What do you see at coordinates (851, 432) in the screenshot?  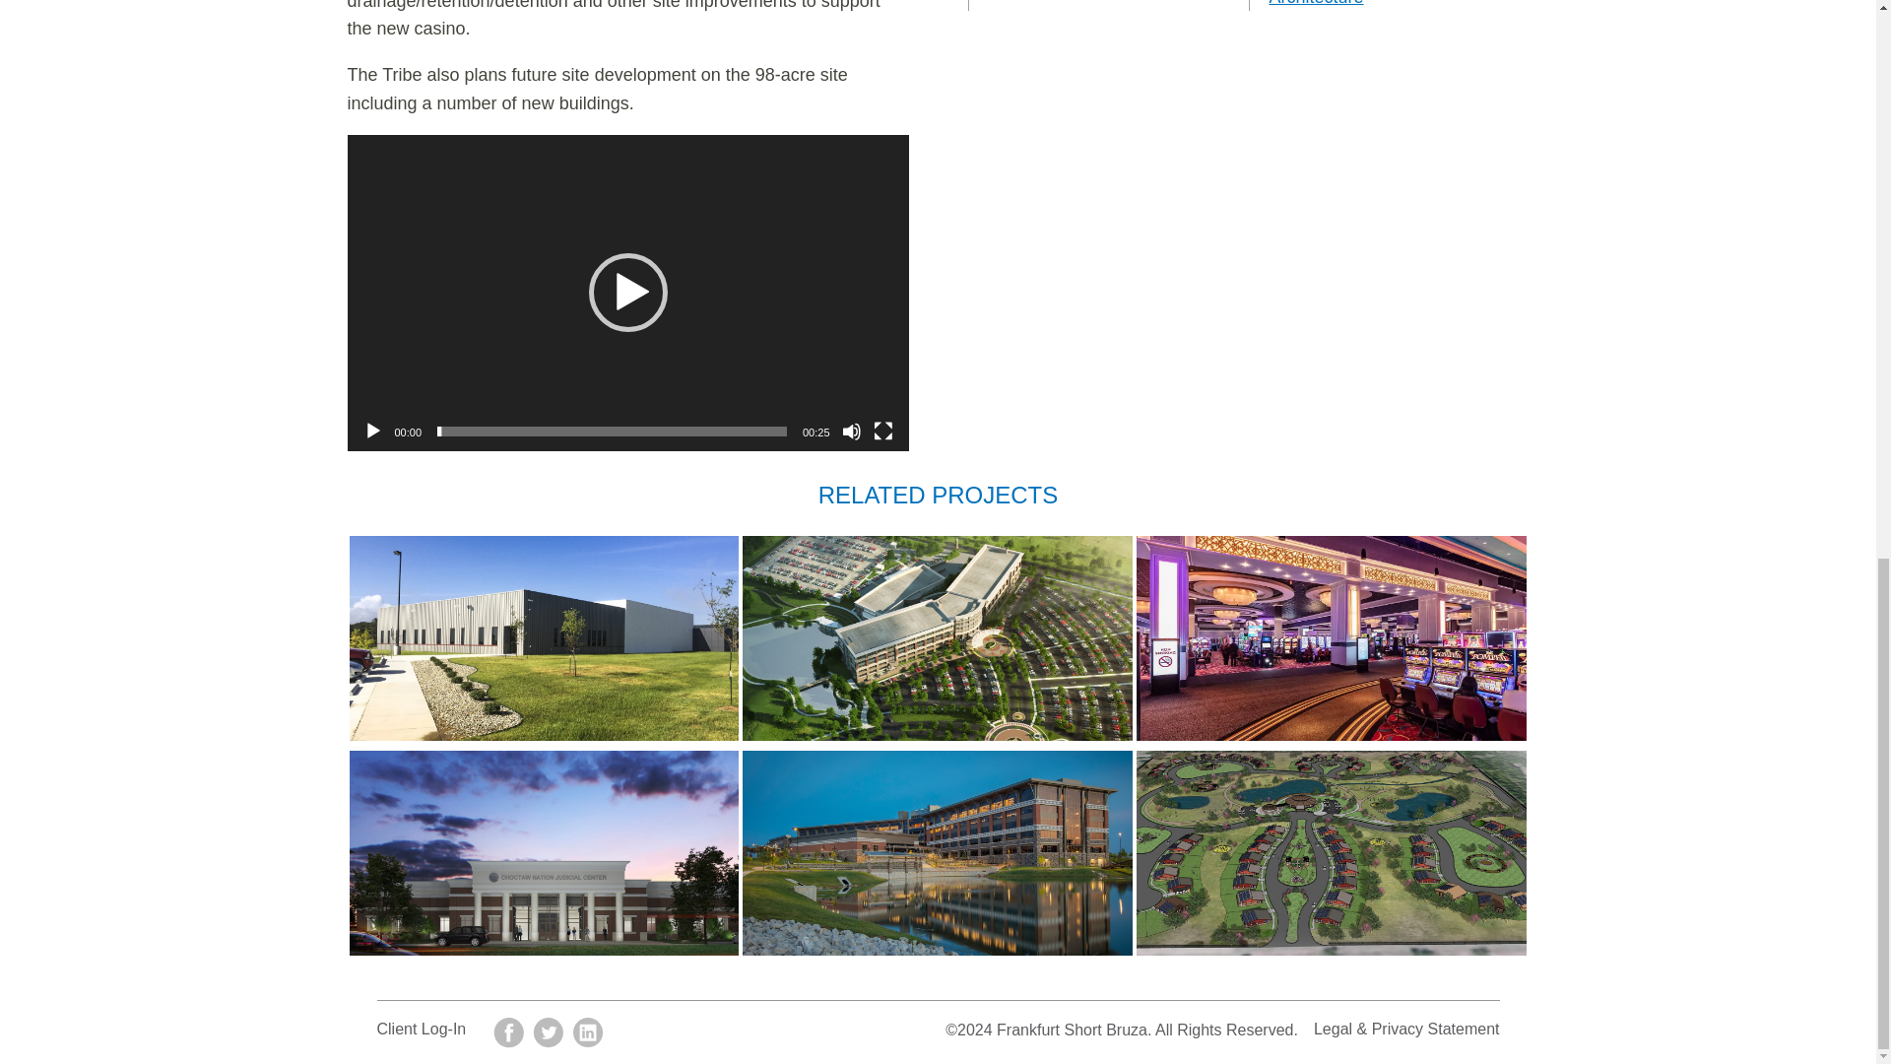 I see `Mute` at bounding box center [851, 432].